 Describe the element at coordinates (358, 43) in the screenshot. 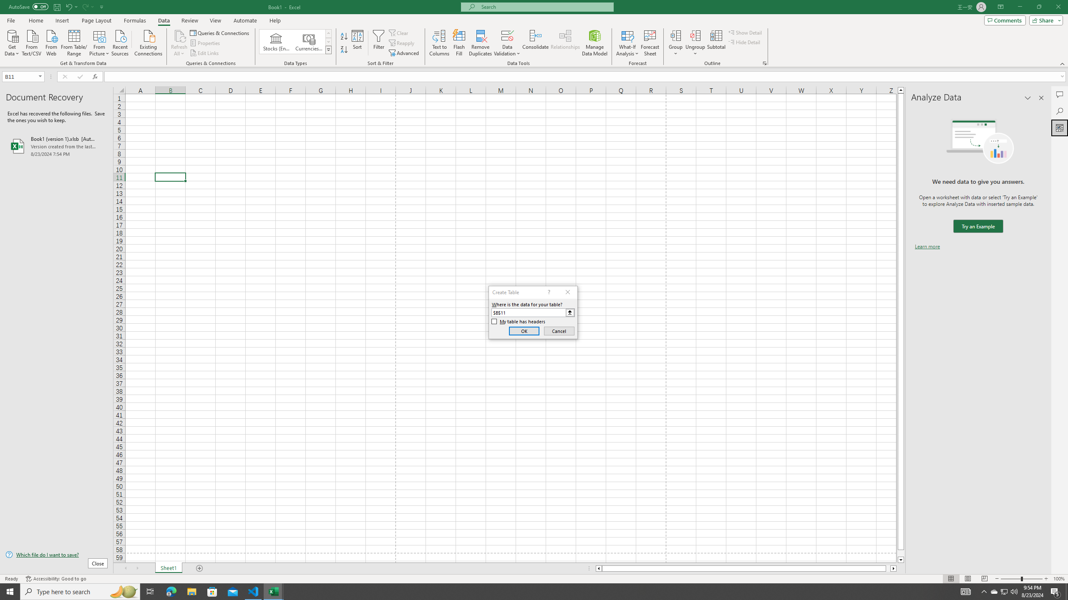

I see `Sort...` at that location.